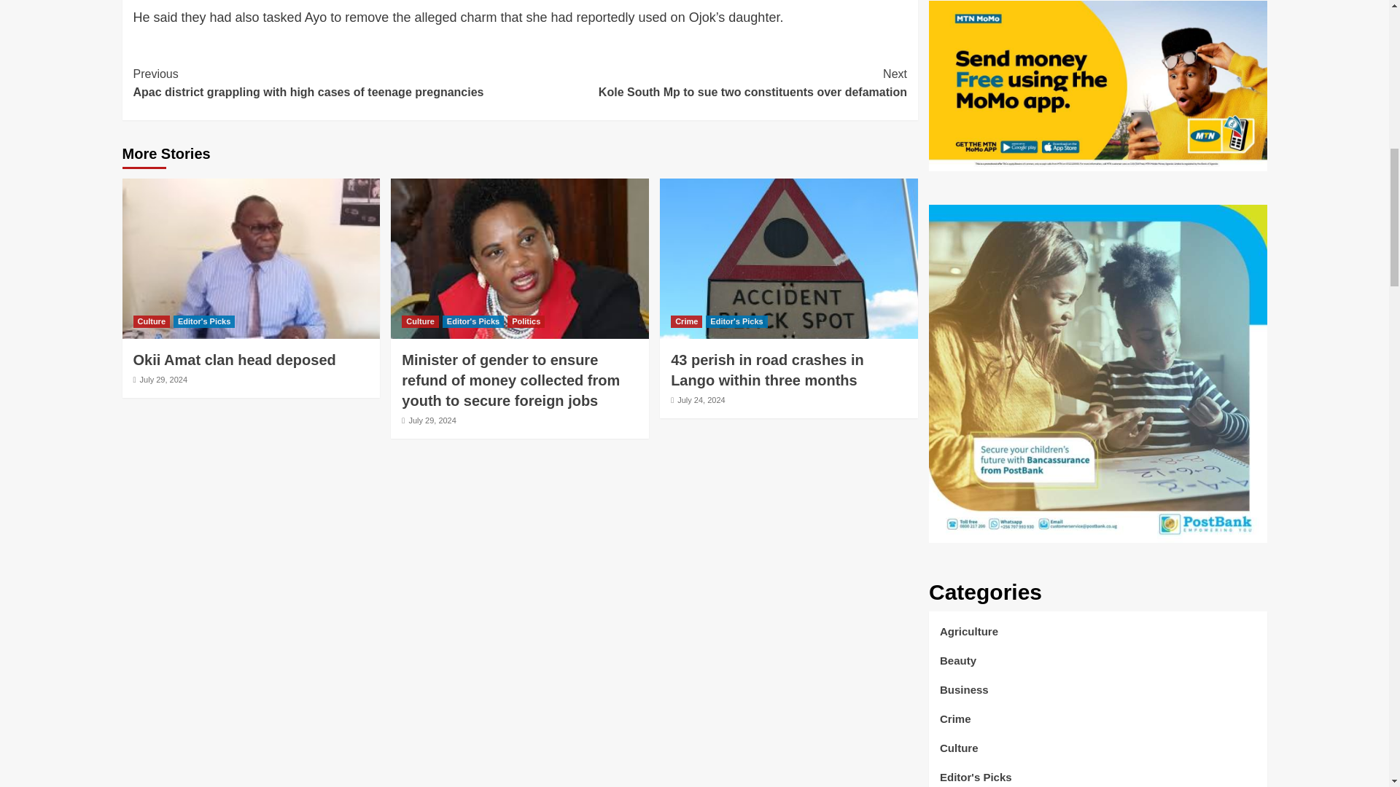  I want to click on Editor's Picks, so click(204, 322).